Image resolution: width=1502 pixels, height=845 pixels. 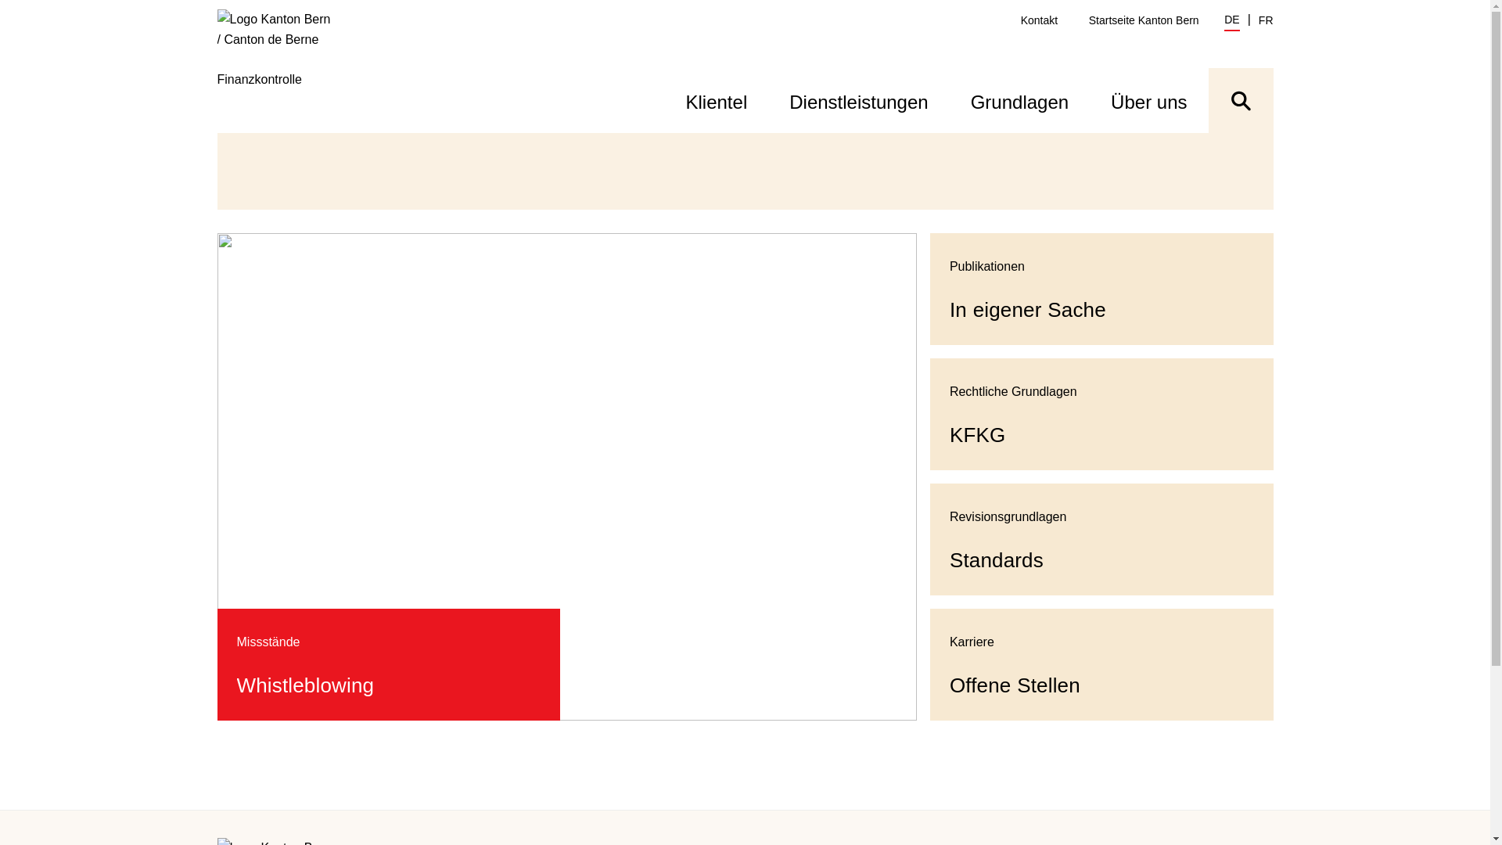 I want to click on Finanzkontrolle, so click(x=285, y=70).